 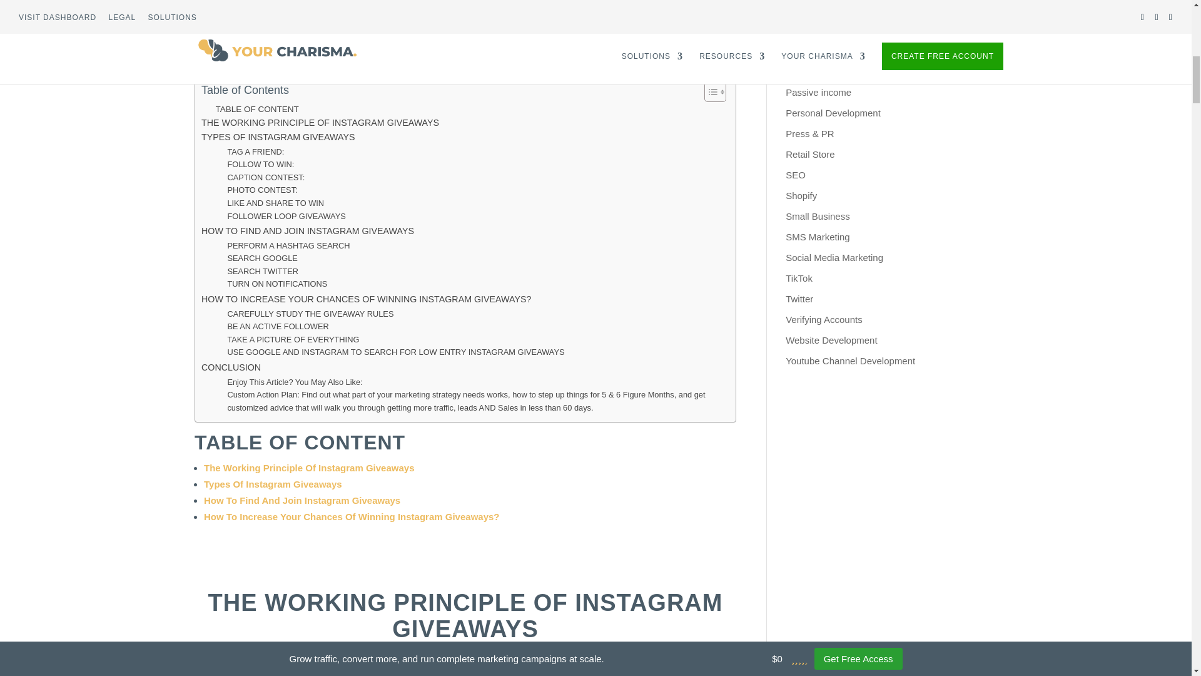 I want to click on TYPES OF INSTAGRAM GIVEAWAYS, so click(x=278, y=138).